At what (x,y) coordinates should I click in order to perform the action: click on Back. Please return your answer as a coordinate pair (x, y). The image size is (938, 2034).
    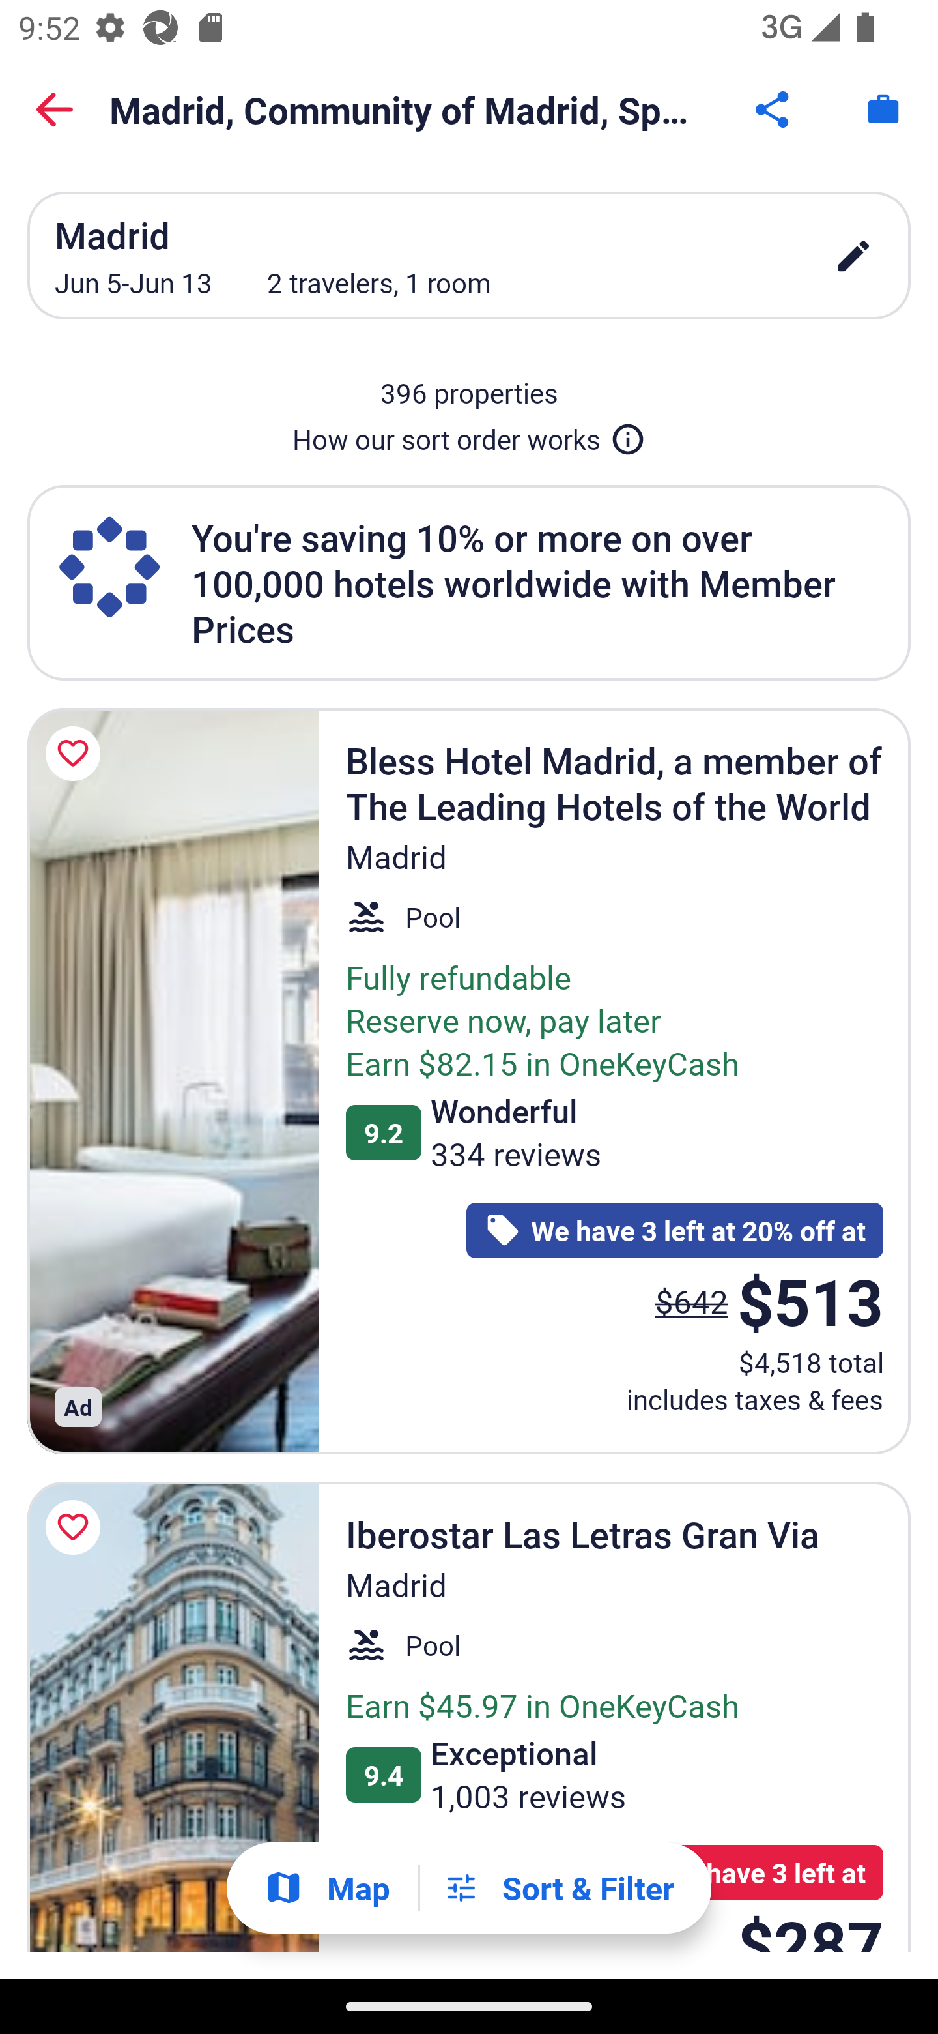
    Looking at the image, I should click on (55, 110).